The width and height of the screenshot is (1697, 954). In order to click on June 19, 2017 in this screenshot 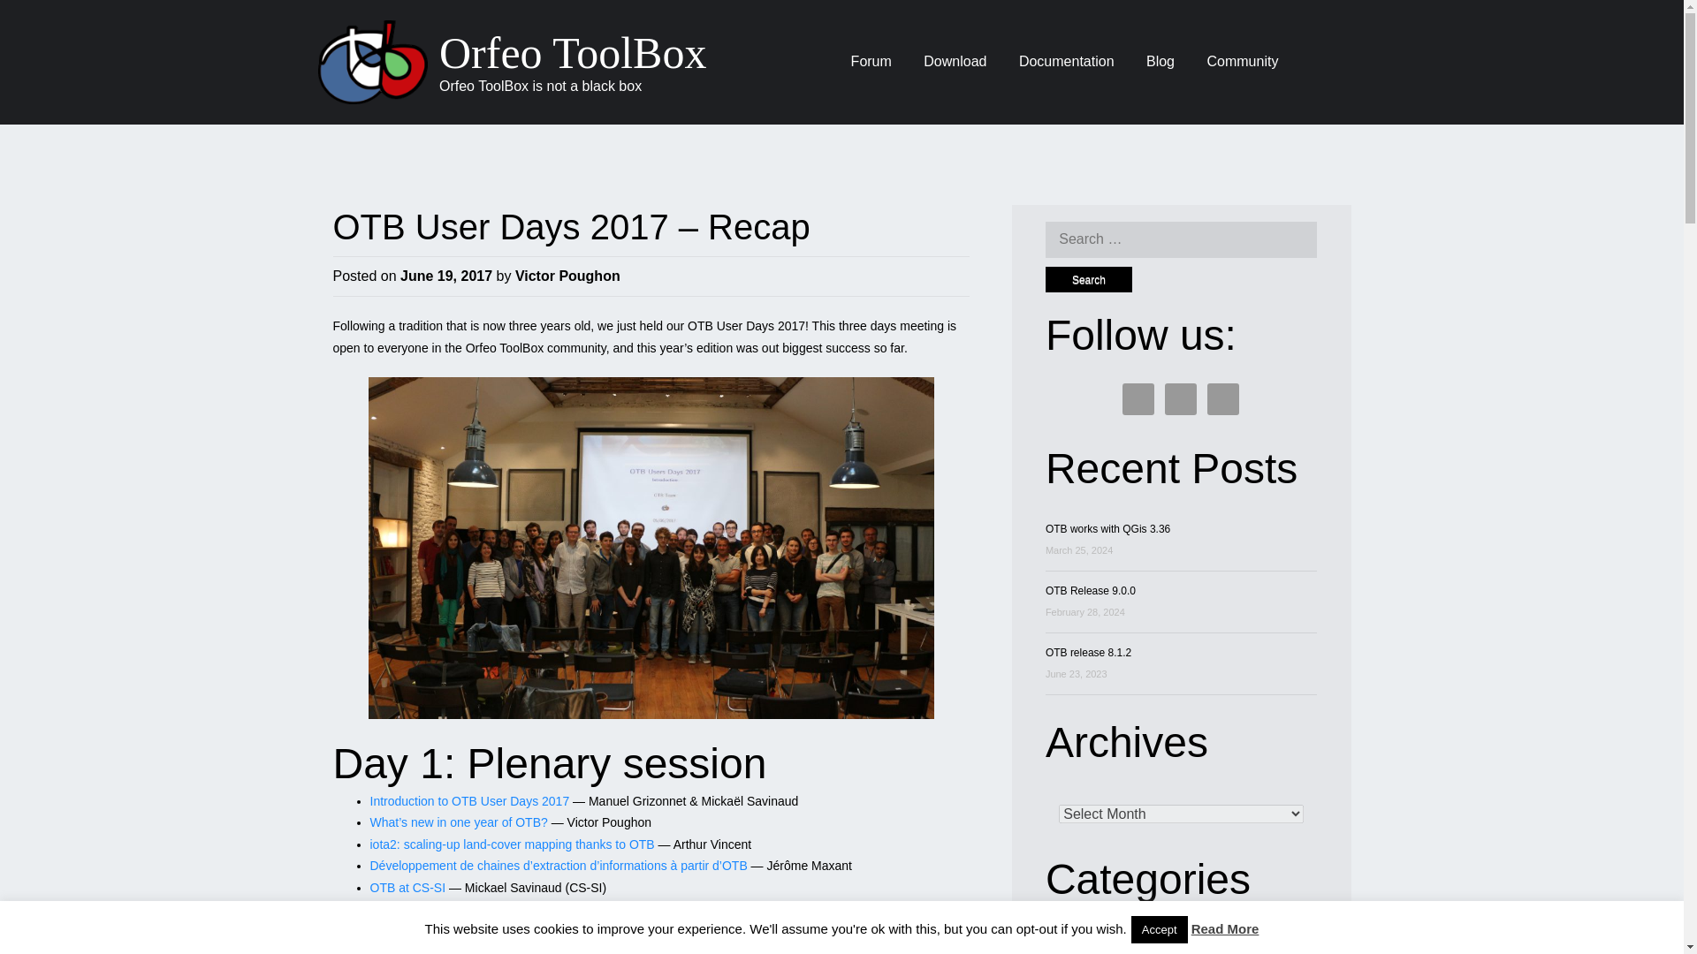, I will do `click(445, 276)`.